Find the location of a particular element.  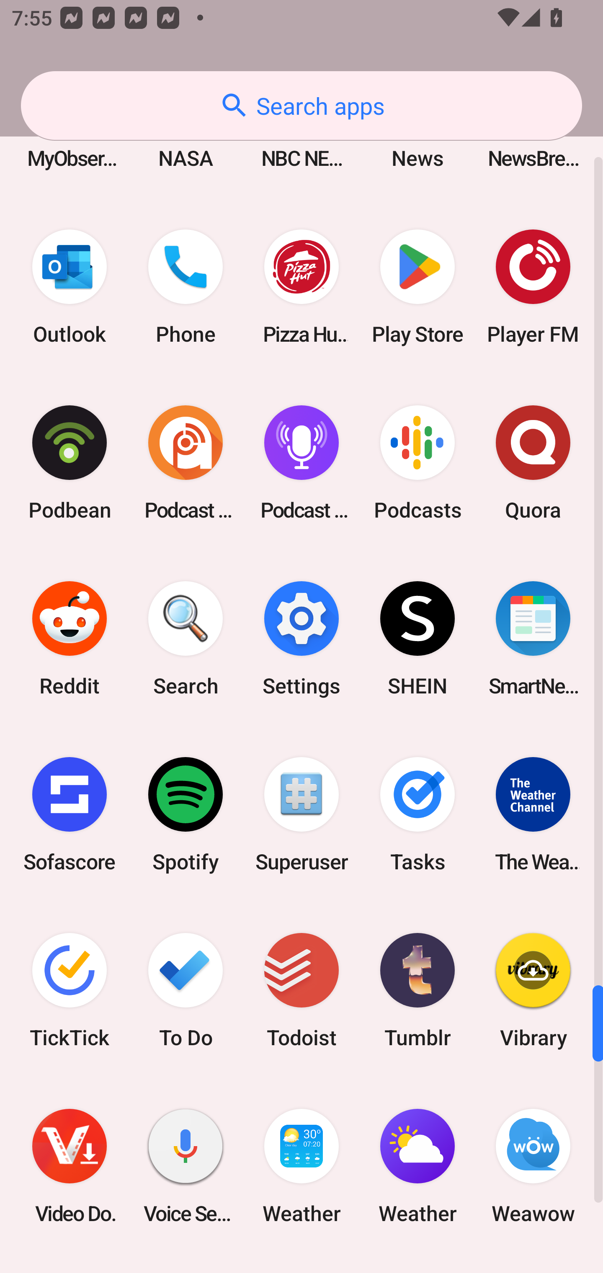

Podcast Addict is located at coordinates (186, 462).